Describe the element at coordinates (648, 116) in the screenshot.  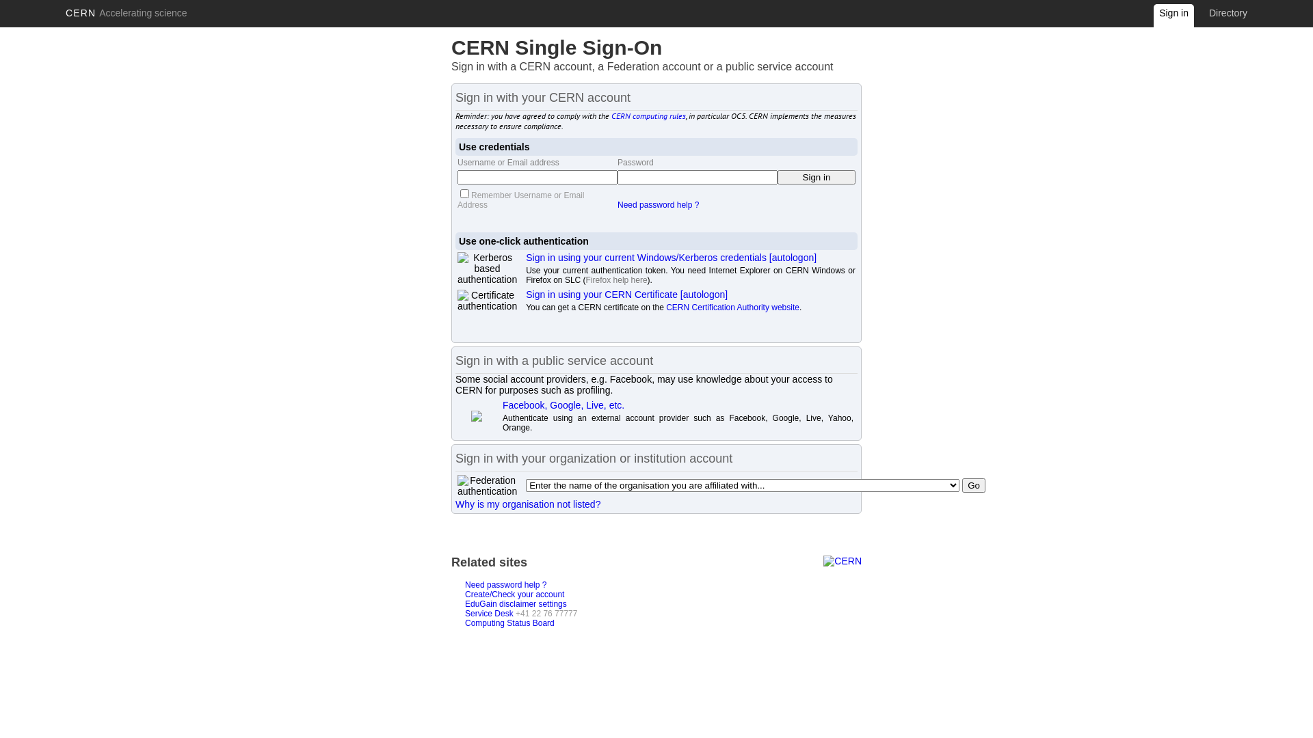
I see `CERN computing rules` at that location.